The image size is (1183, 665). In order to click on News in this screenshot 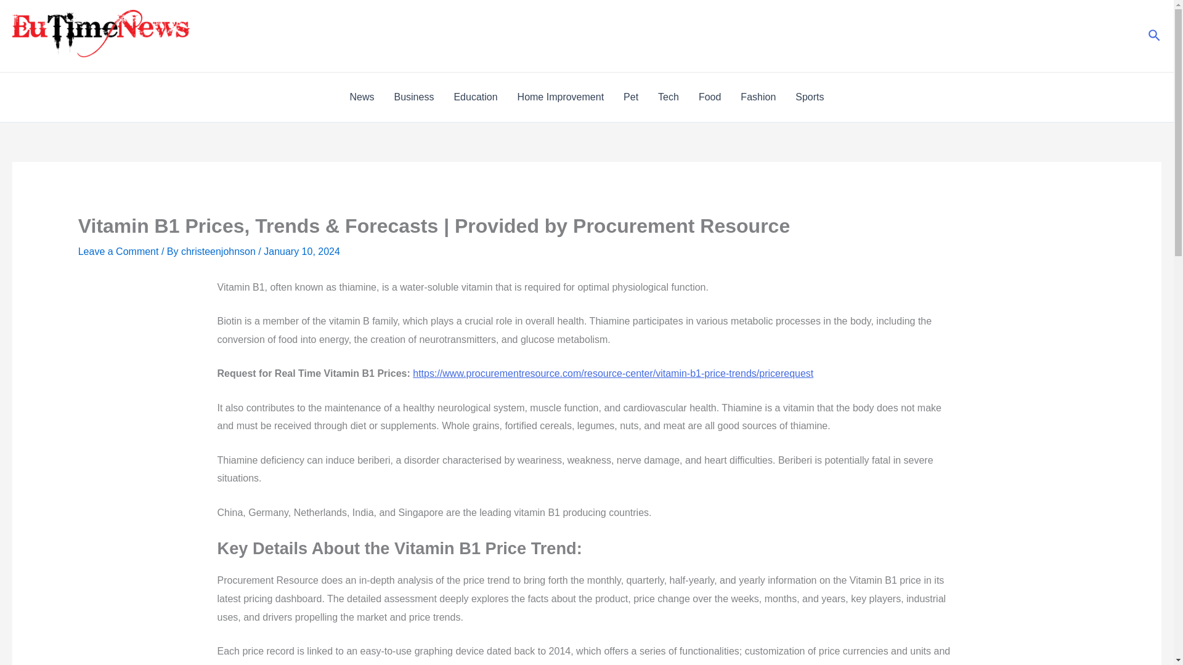, I will do `click(361, 97)`.